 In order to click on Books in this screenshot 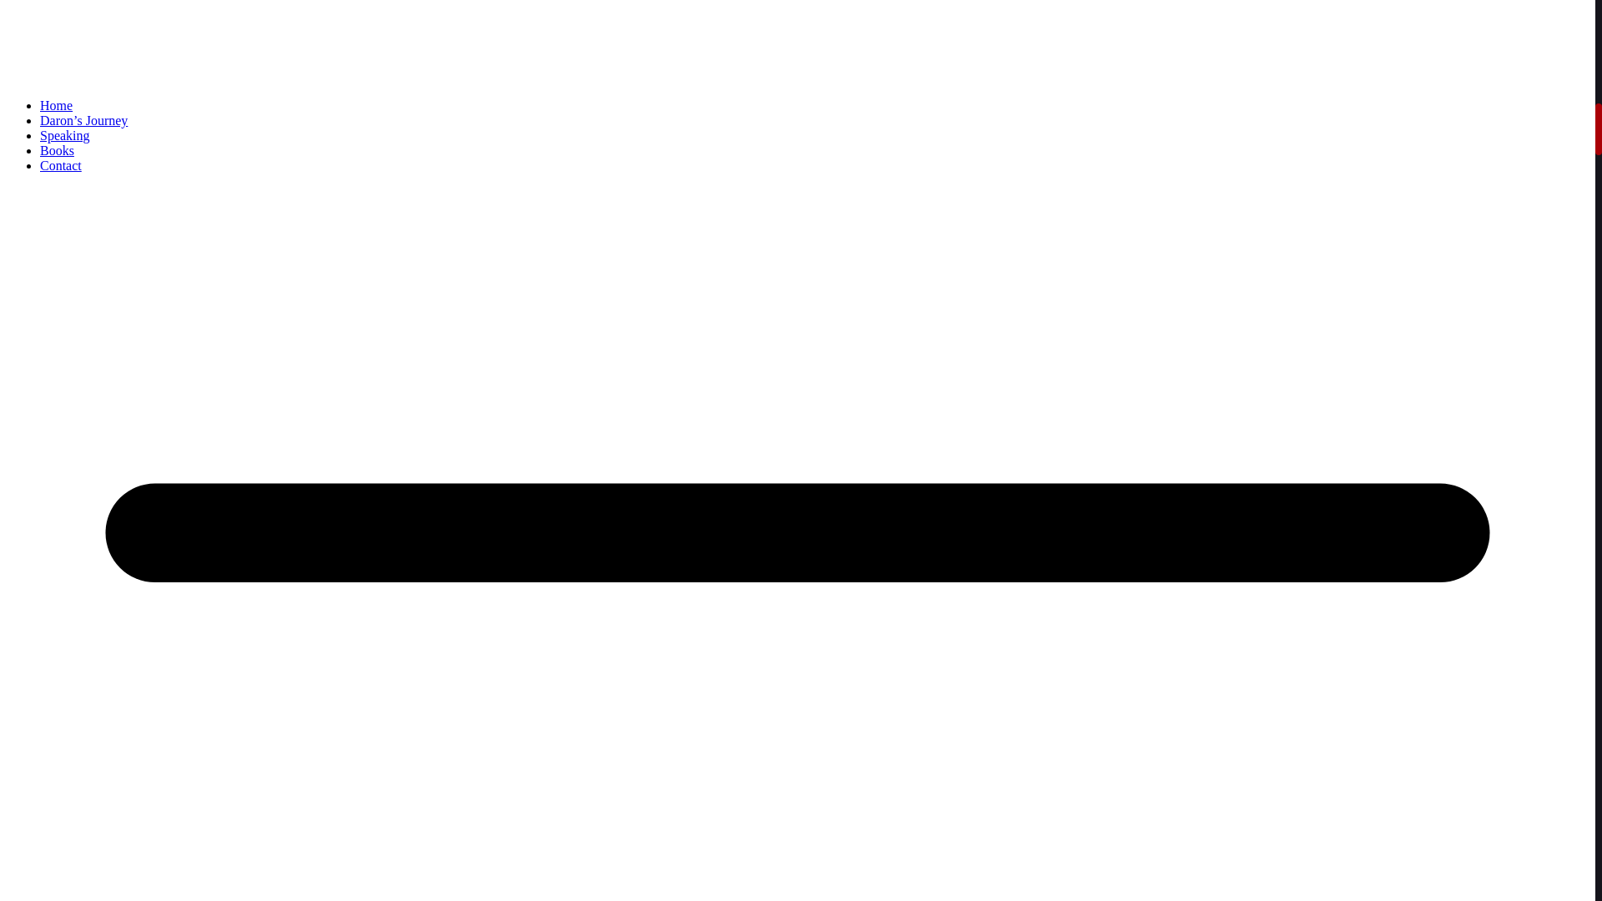, I will do `click(57, 150)`.